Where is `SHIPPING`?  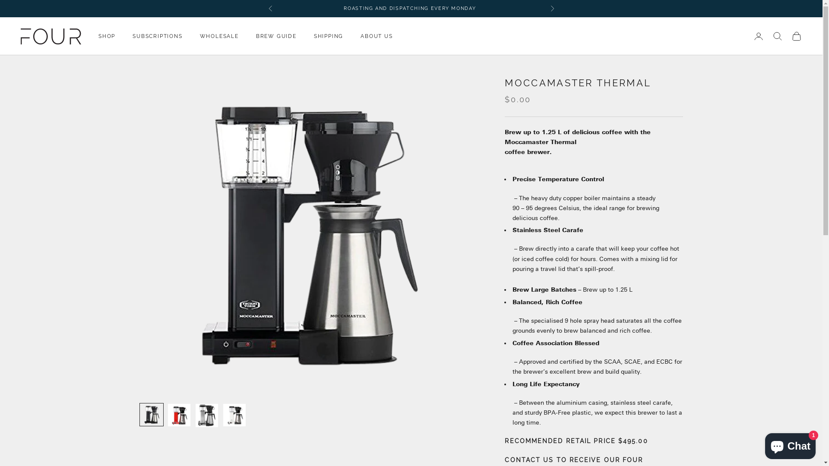 SHIPPING is located at coordinates (329, 36).